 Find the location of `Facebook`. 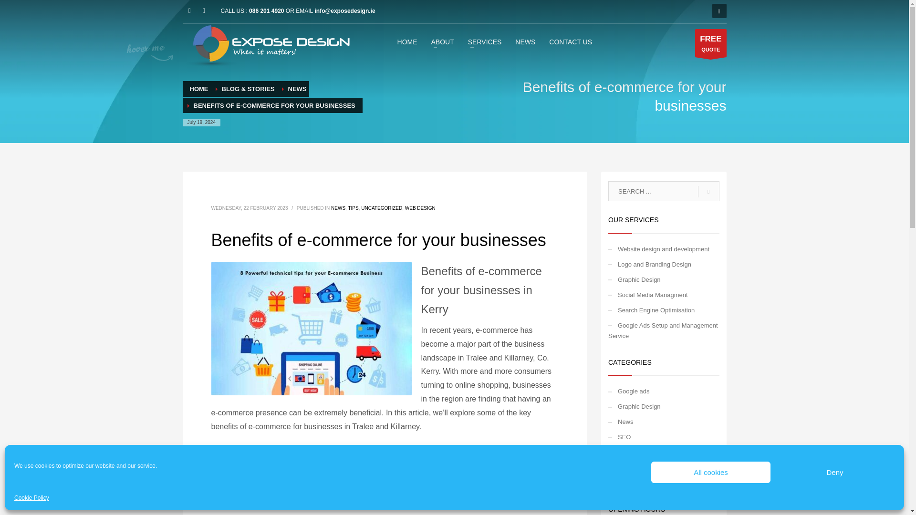

Facebook is located at coordinates (571, 41).